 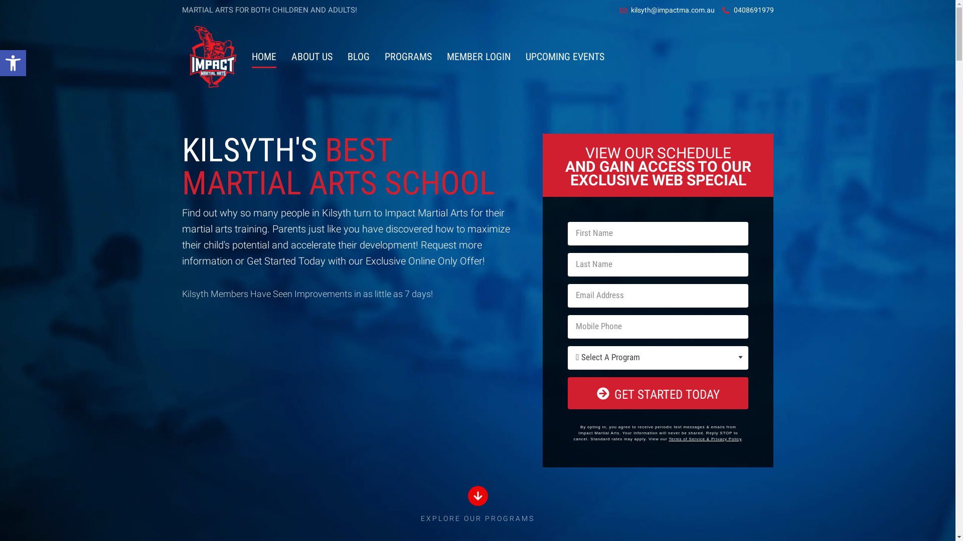 What do you see at coordinates (658, 393) in the screenshot?
I see `GET STARTED TODAY` at bounding box center [658, 393].